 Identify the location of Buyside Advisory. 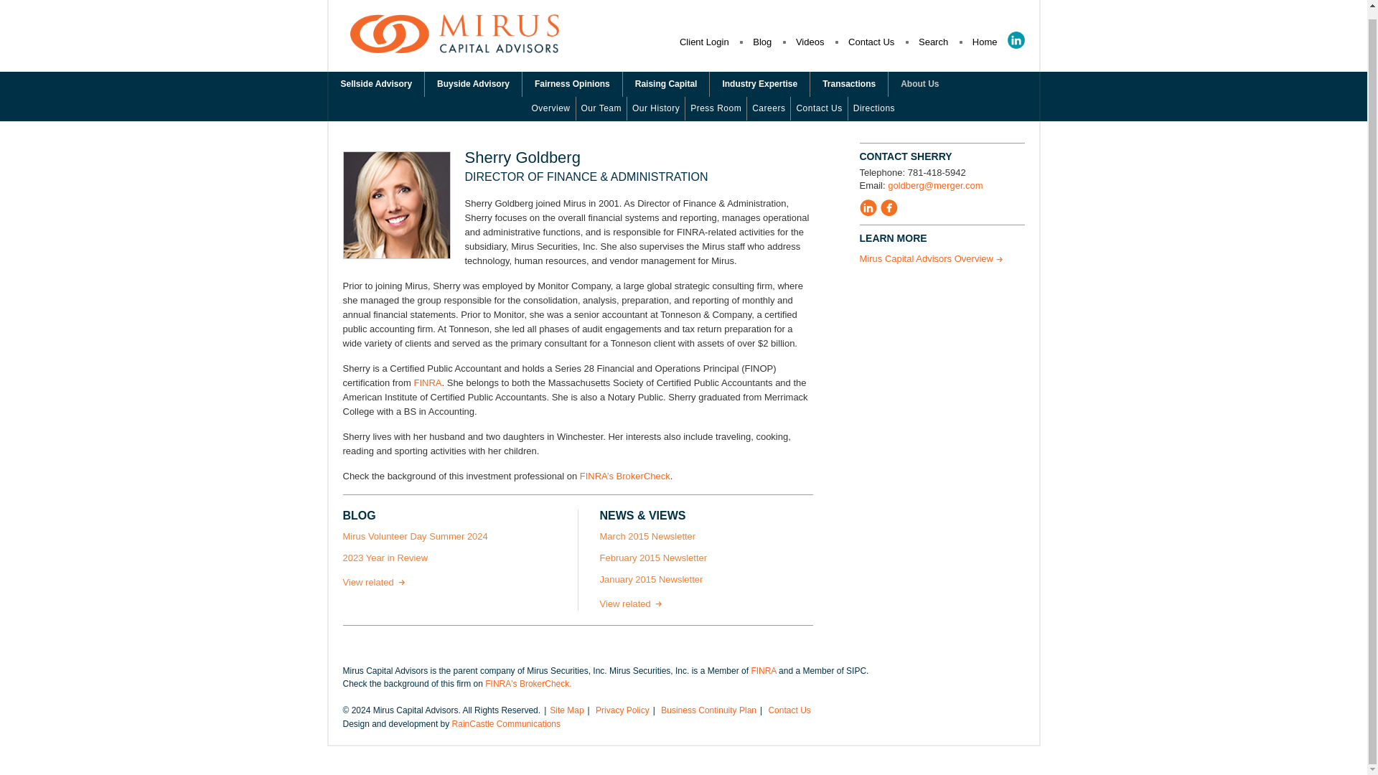
(473, 85).